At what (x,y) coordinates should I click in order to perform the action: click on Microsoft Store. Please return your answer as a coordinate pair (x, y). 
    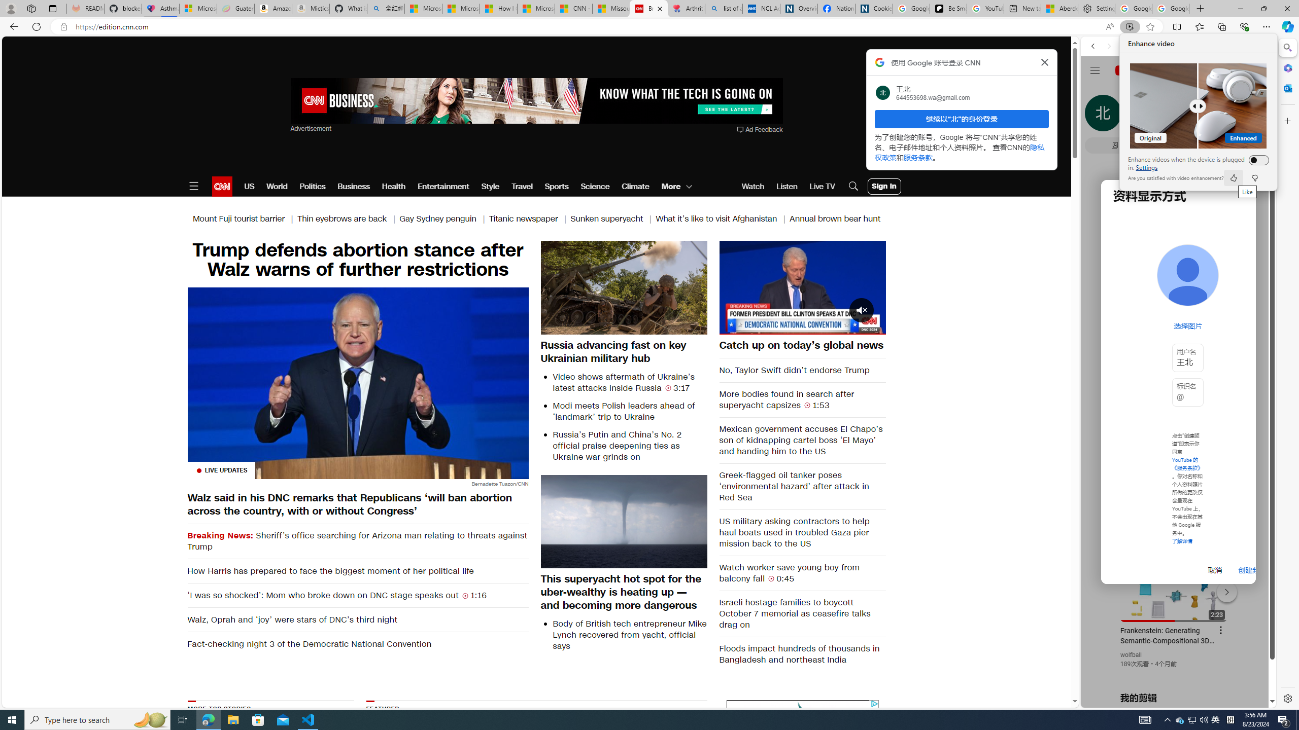
    Looking at the image, I should click on (258, 720).